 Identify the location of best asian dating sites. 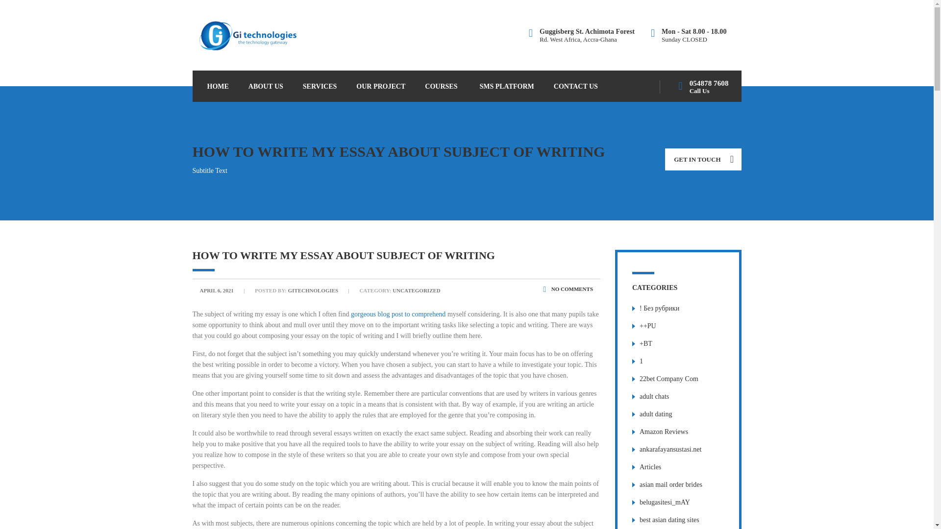
(669, 520).